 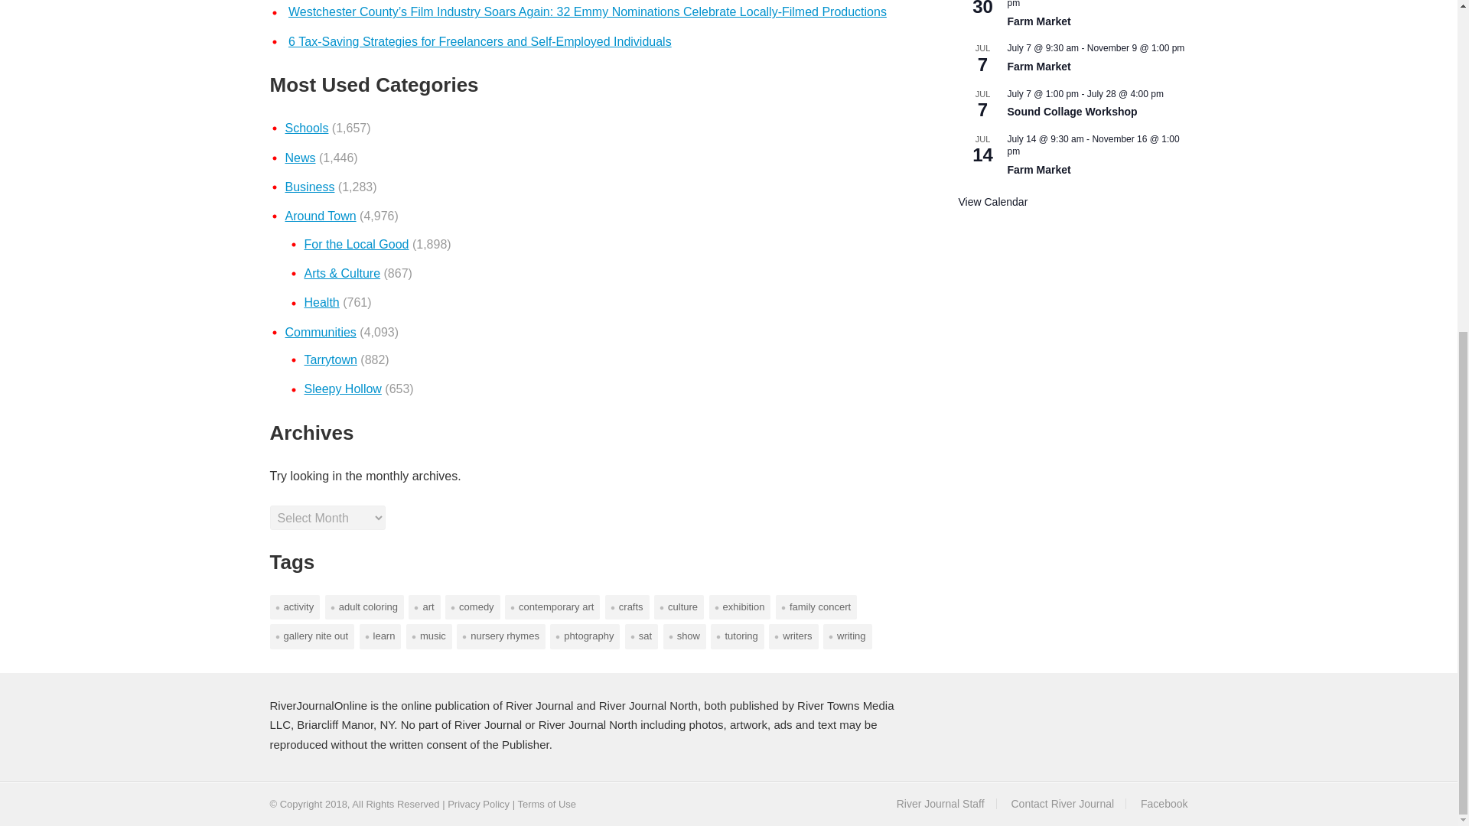 I want to click on View more events., so click(x=992, y=202).